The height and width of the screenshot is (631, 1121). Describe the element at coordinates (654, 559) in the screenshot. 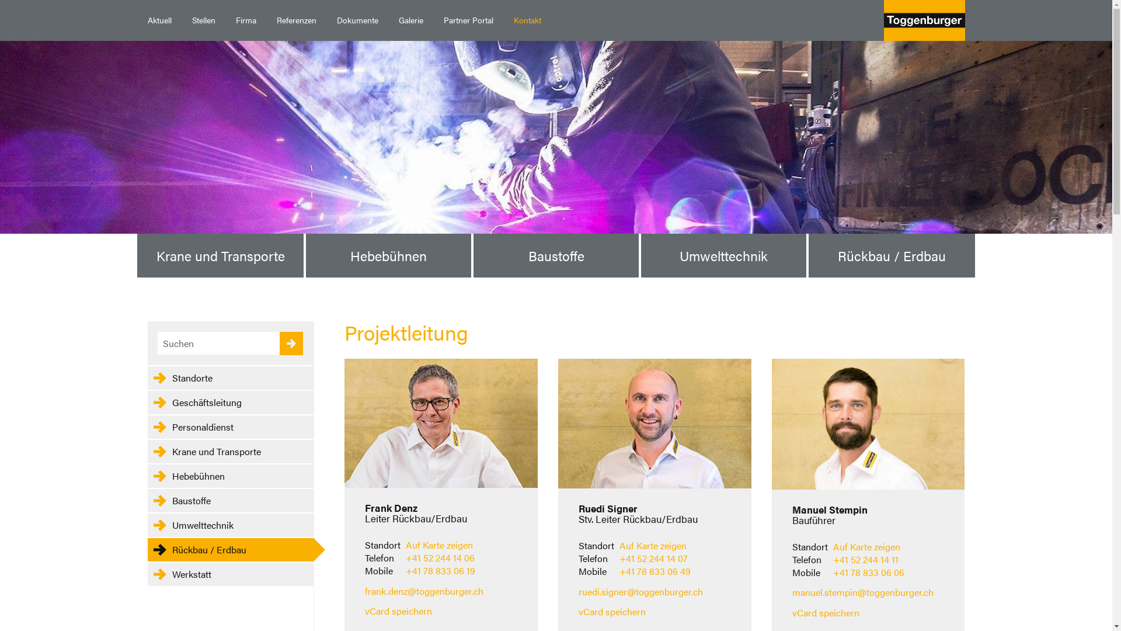

I see `+41 52 244 14 07` at that location.